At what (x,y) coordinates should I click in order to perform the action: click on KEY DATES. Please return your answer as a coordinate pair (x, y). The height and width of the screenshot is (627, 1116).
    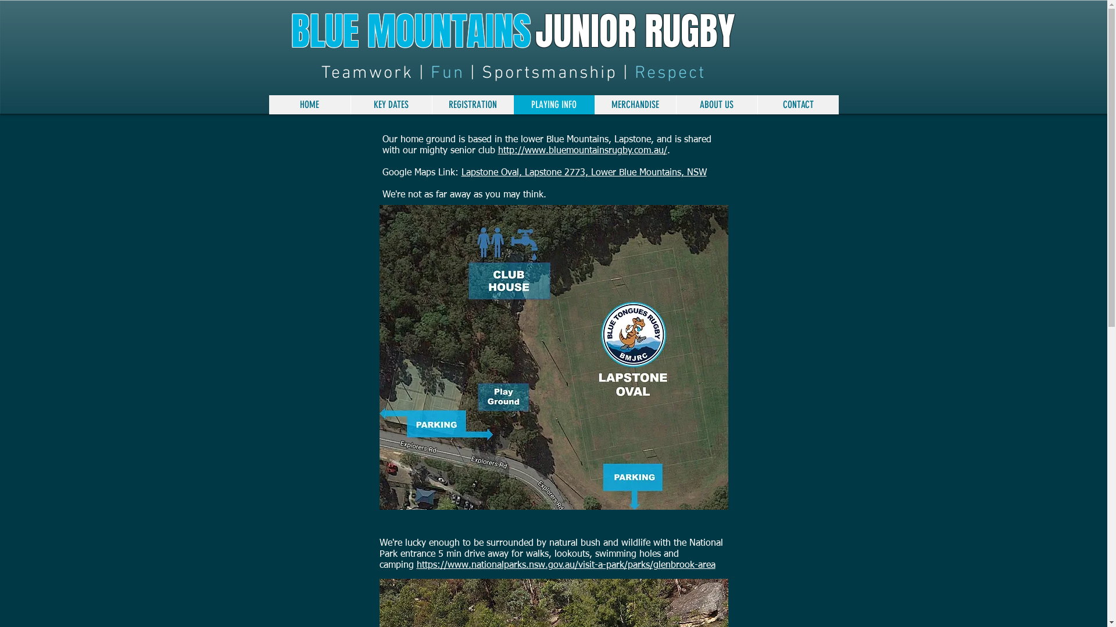
    Looking at the image, I should click on (391, 105).